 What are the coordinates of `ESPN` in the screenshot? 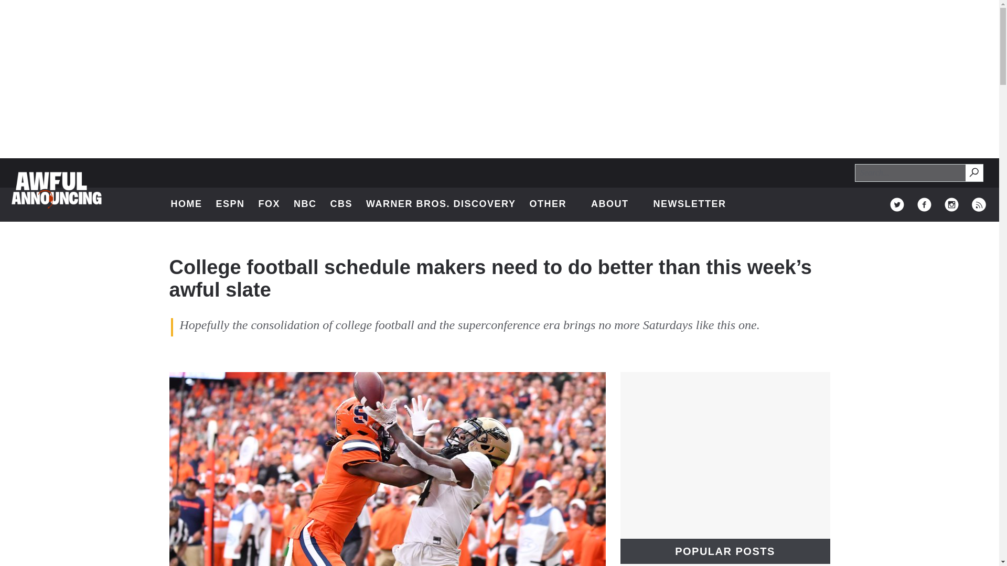 It's located at (441, 204).